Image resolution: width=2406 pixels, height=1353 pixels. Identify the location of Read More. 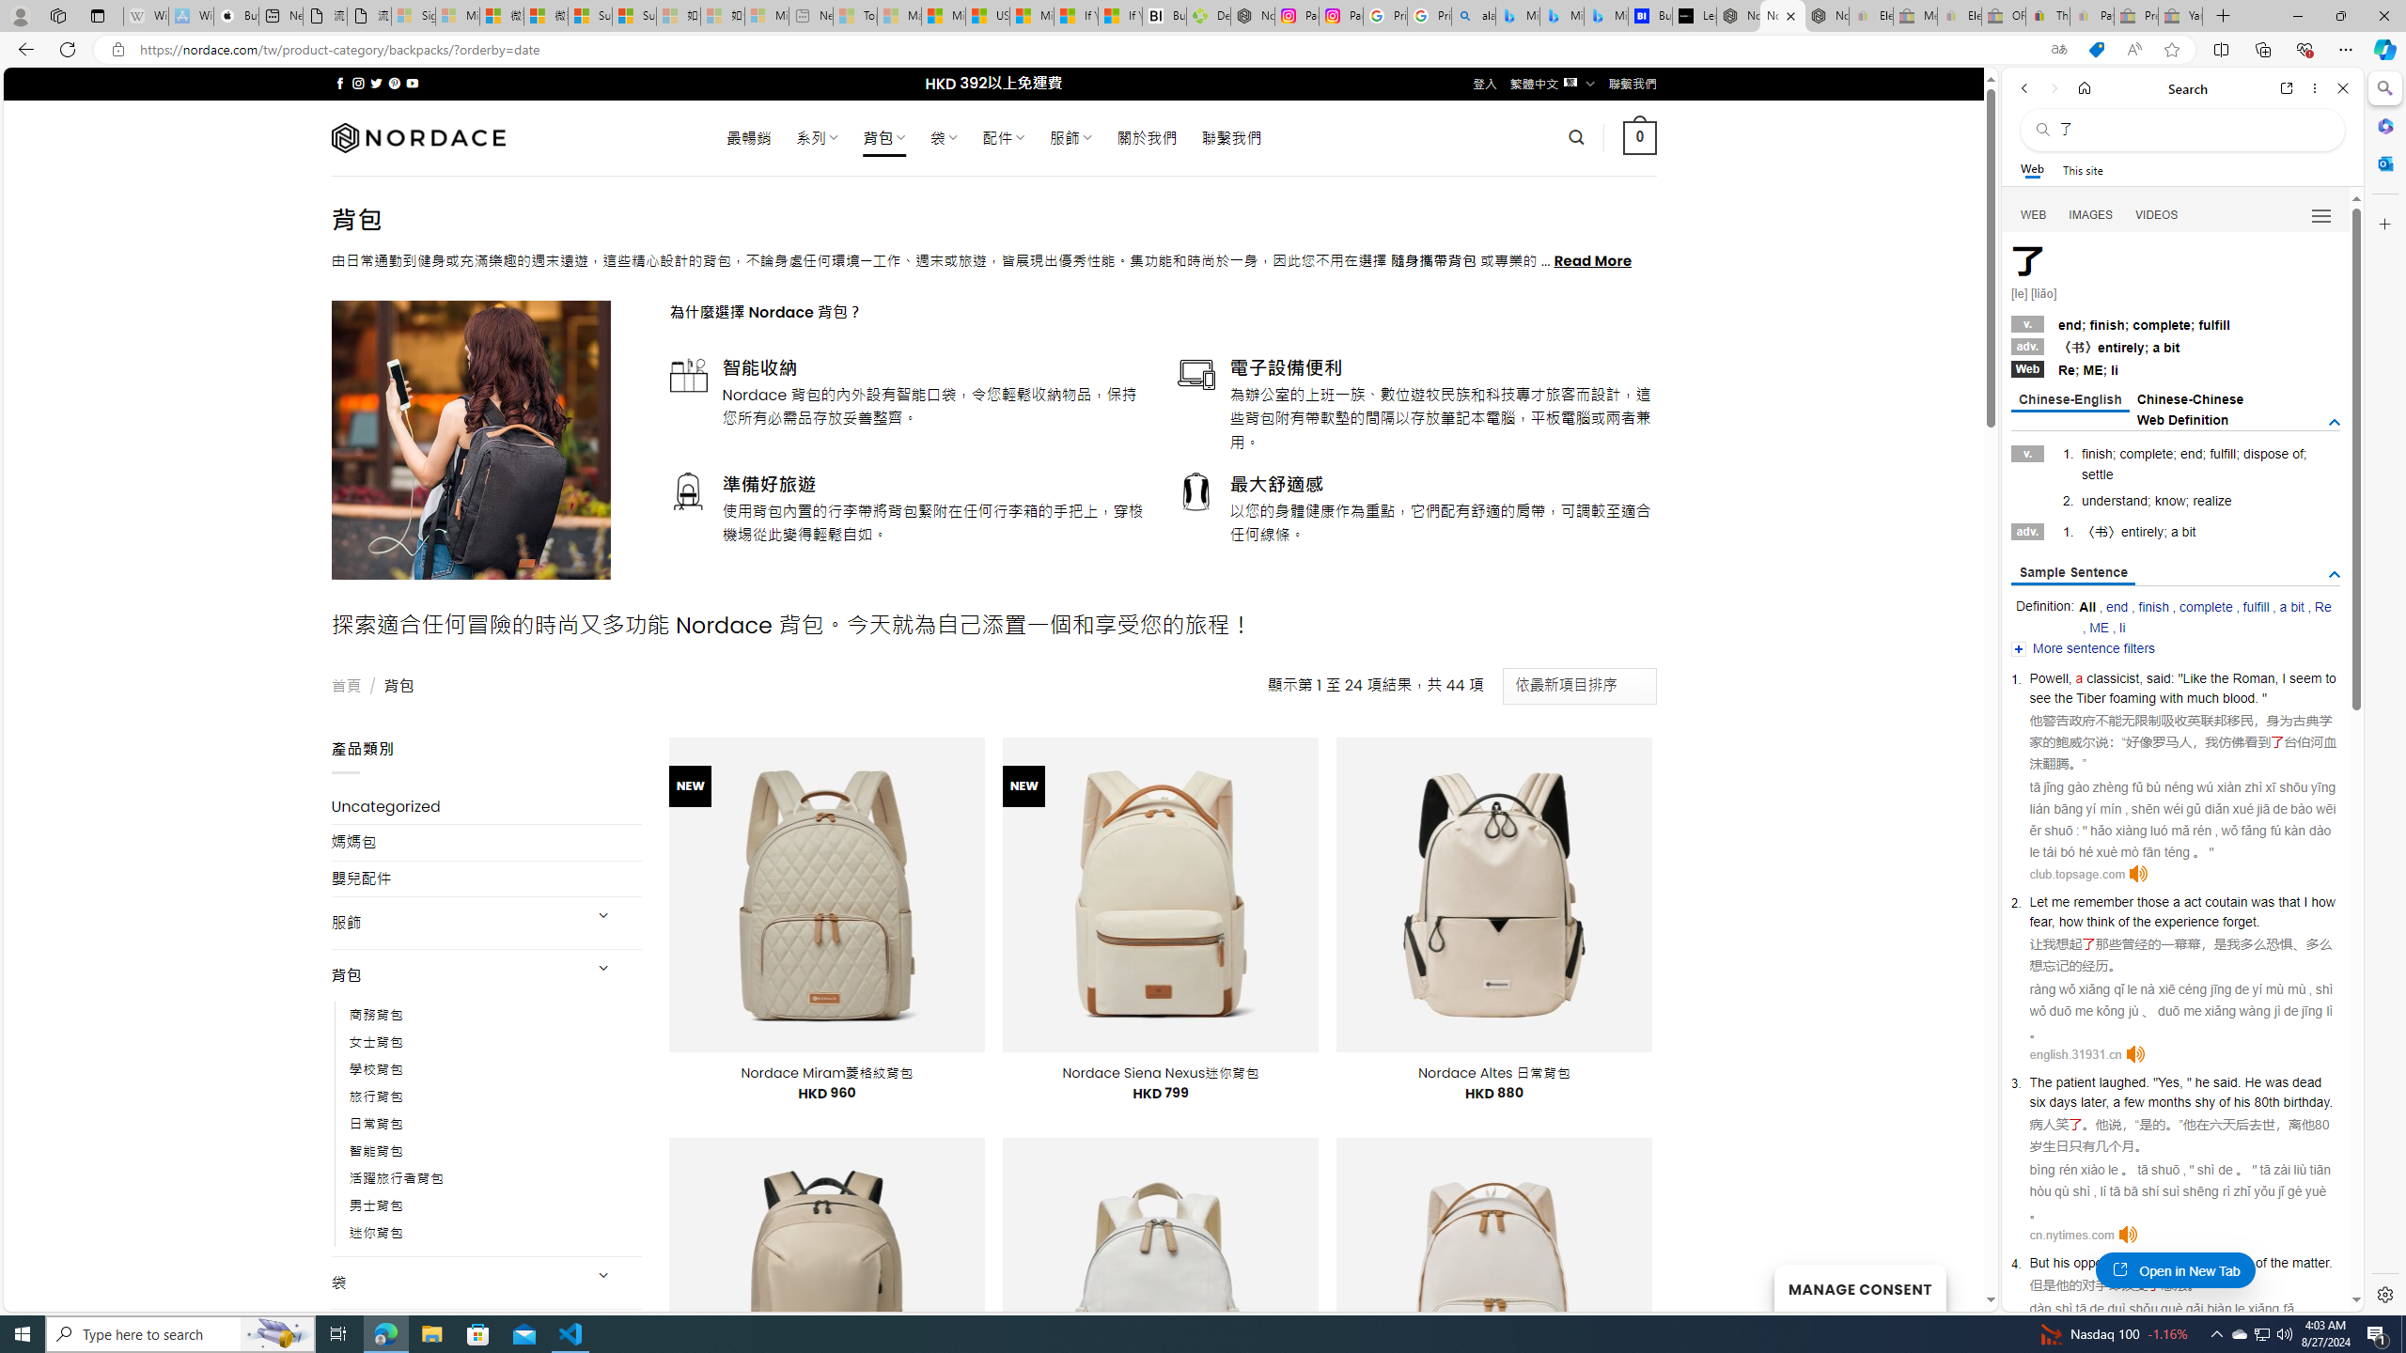
(1594, 260).